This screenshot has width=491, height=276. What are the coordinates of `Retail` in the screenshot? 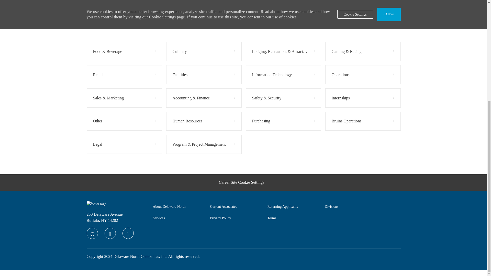 It's located at (124, 75).